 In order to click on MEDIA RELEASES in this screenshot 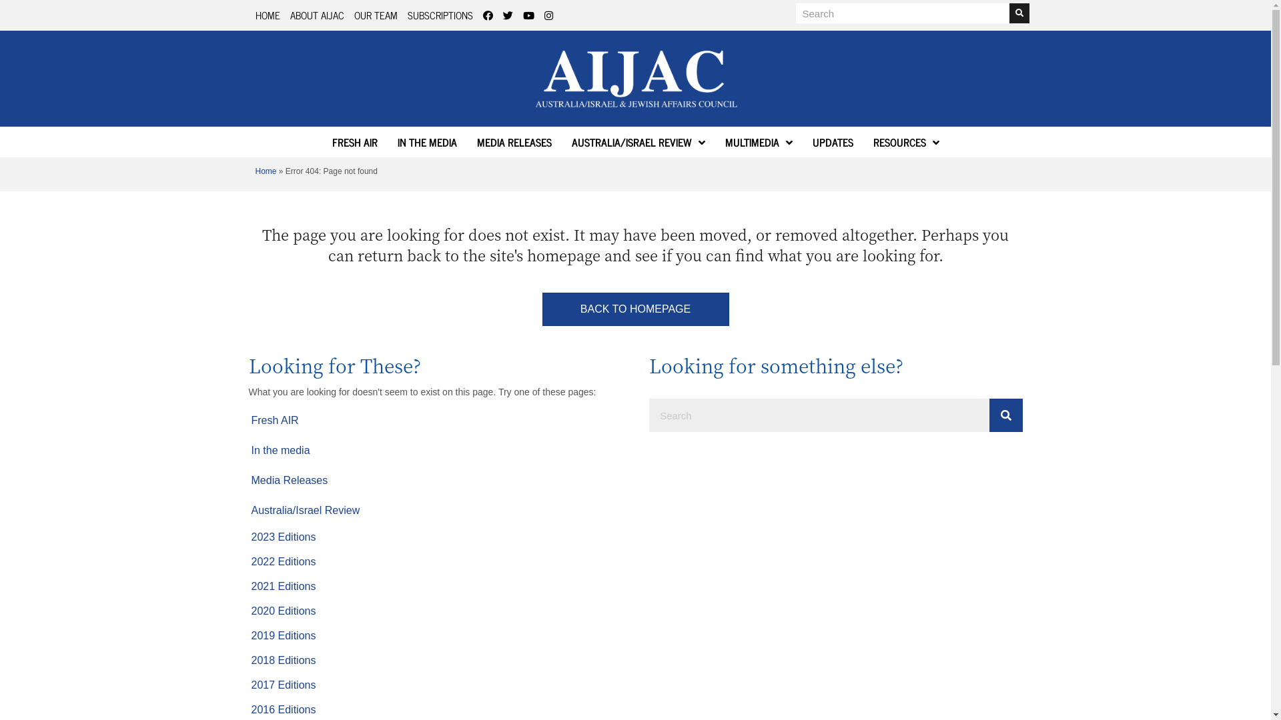, I will do `click(514, 142)`.